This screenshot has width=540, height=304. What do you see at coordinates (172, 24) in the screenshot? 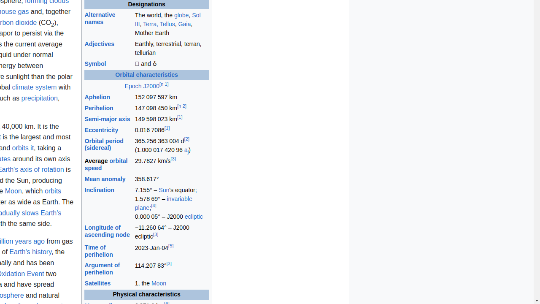
I see `The world, the globe, Sol III, Terra, Tellus, Gaia, Mother Earth` at bounding box center [172, 24].